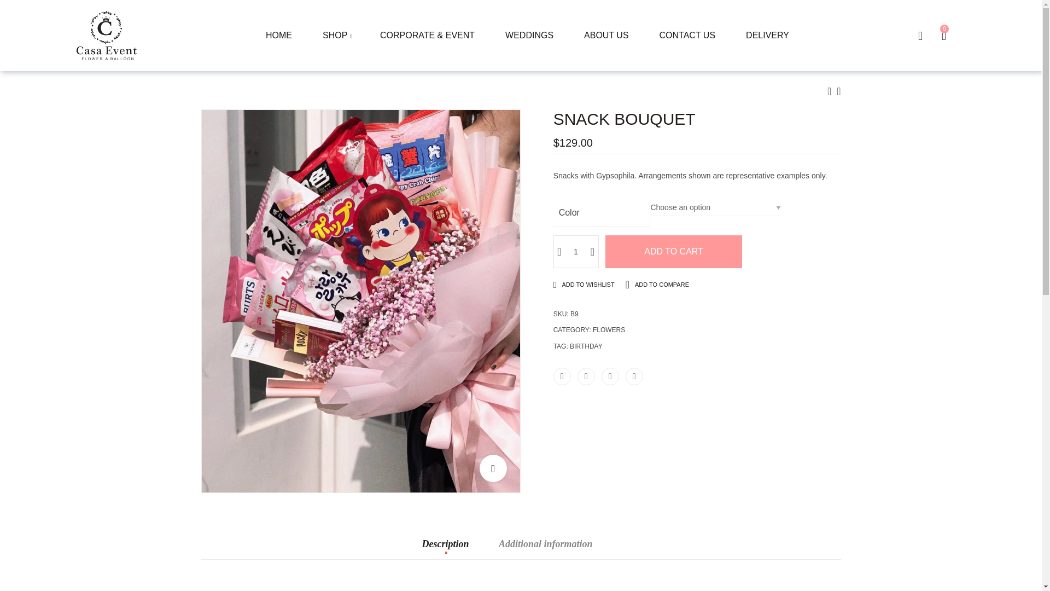  I want to click on HOME, so click(279, 35).